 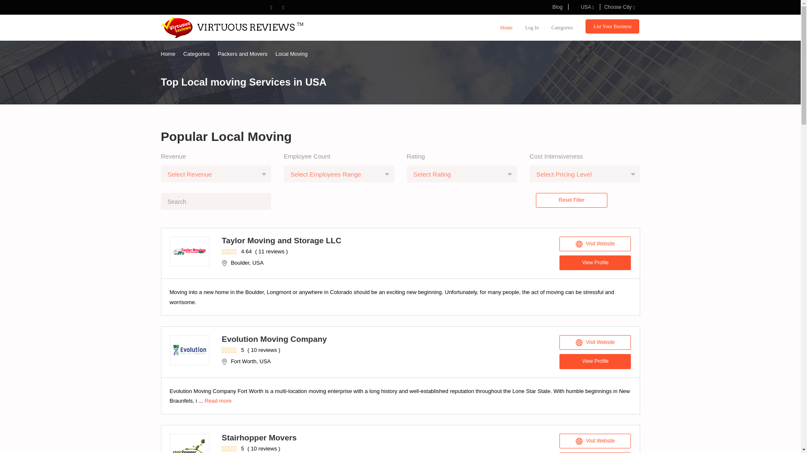 I want to click on select city, so click(x=619, y=7).